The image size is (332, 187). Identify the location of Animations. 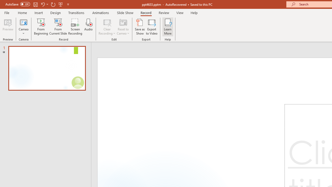
(101, 12).